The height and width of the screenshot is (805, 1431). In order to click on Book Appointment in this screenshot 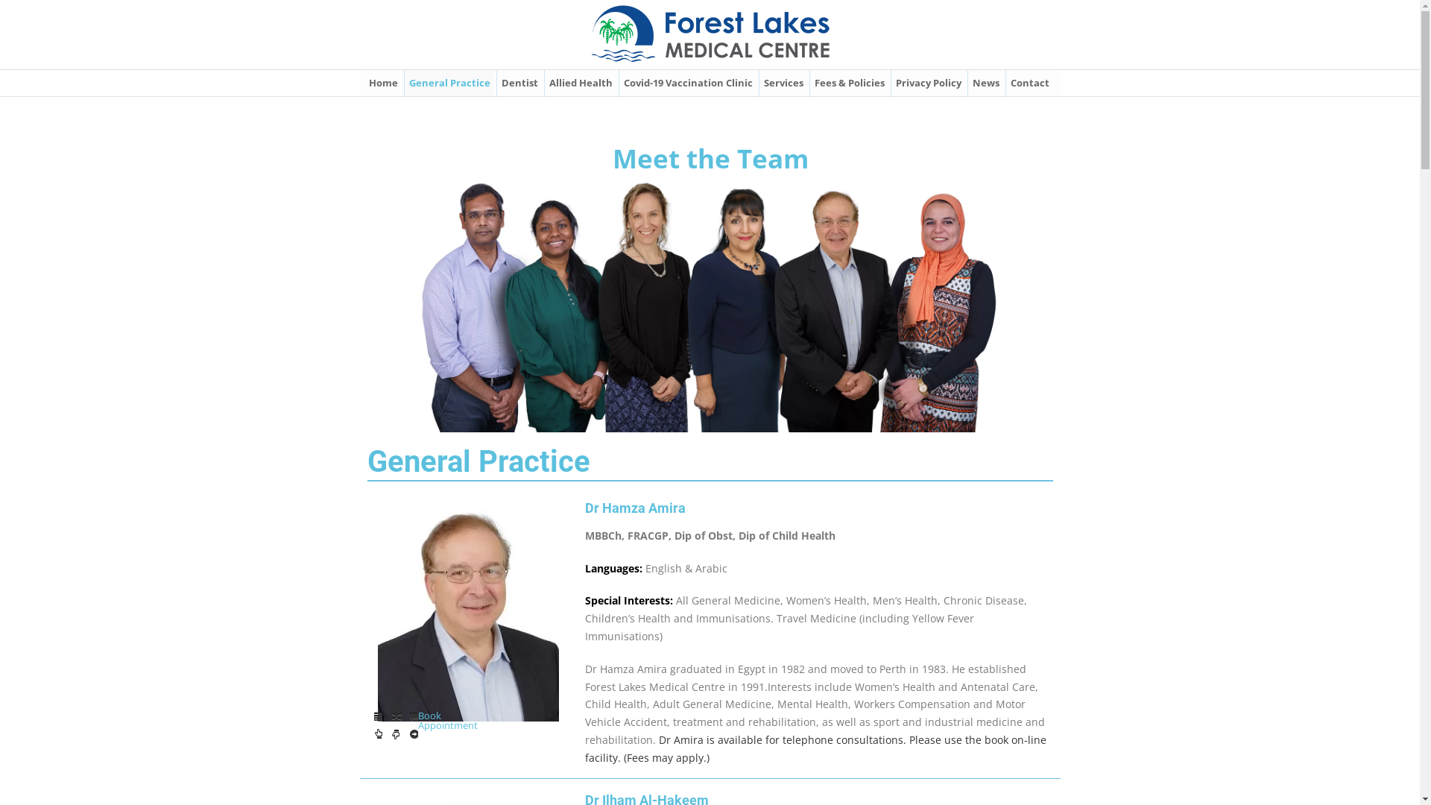, I will do `click(395, 736)`.